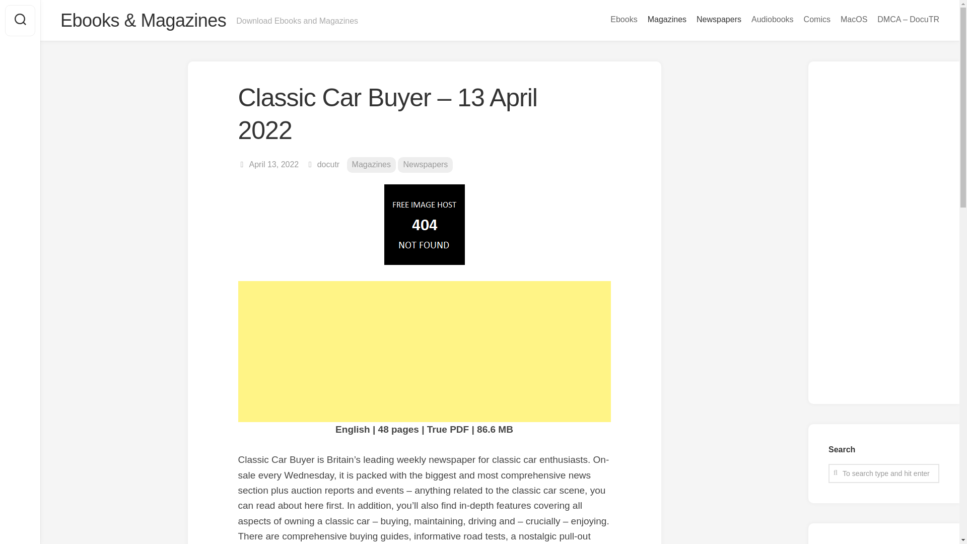 This screenshot has height=544, width=967. I want to click on Advertisement, so click(424, 352).